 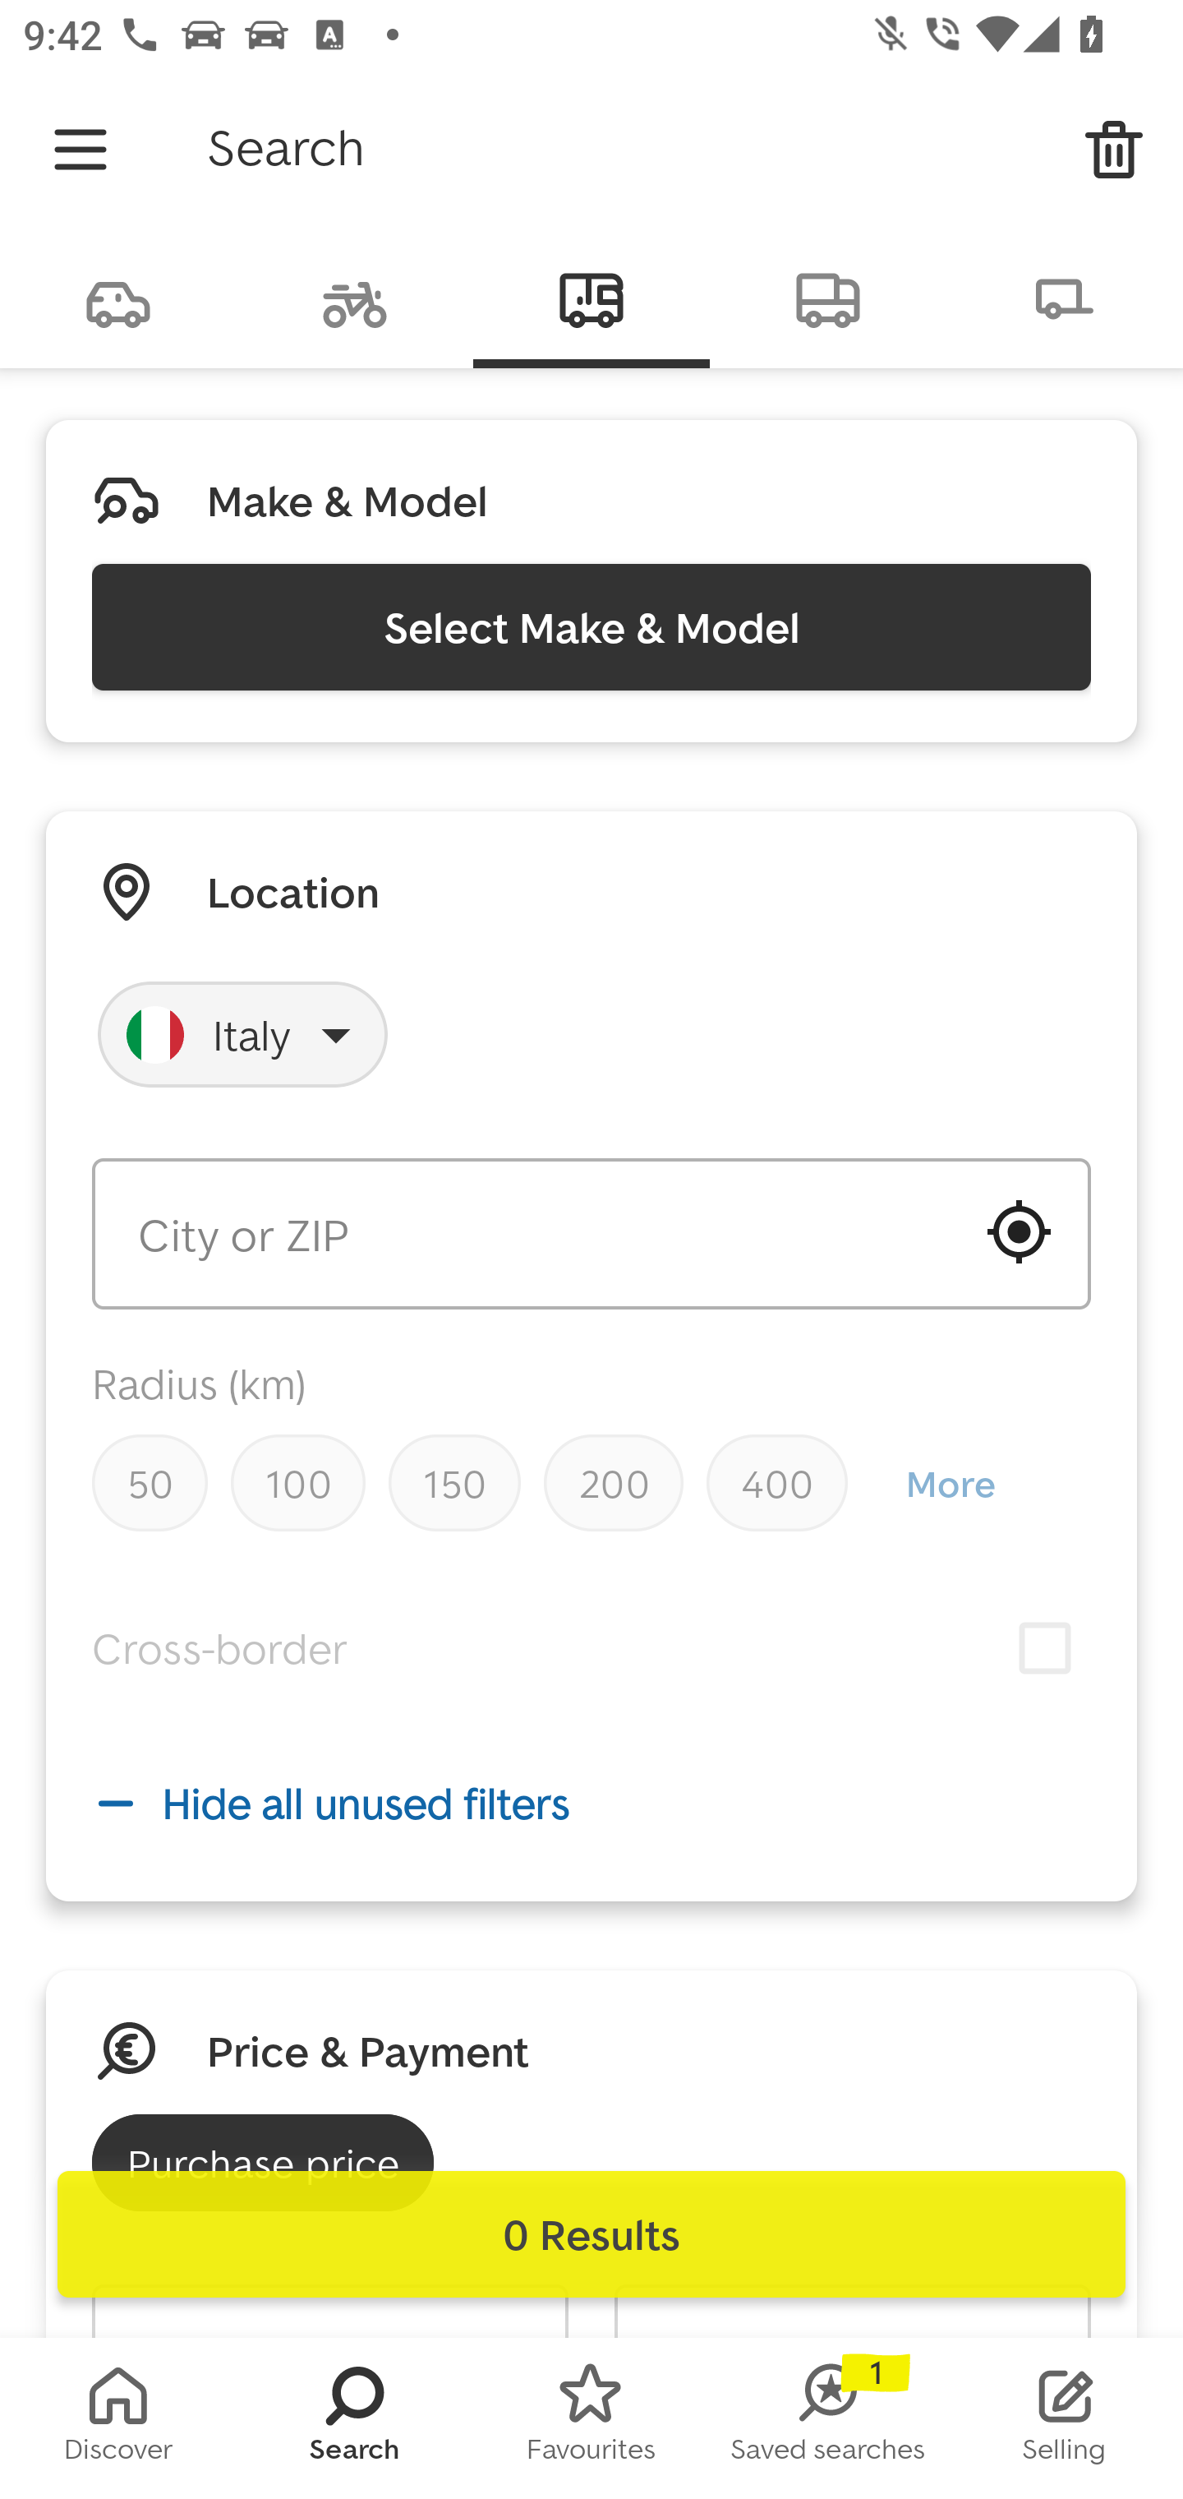 What do you see at coordinates (1065, 298) in the screenshot?
I see `TRAILERS_SEARCH` at bounding box center [1065, 298].